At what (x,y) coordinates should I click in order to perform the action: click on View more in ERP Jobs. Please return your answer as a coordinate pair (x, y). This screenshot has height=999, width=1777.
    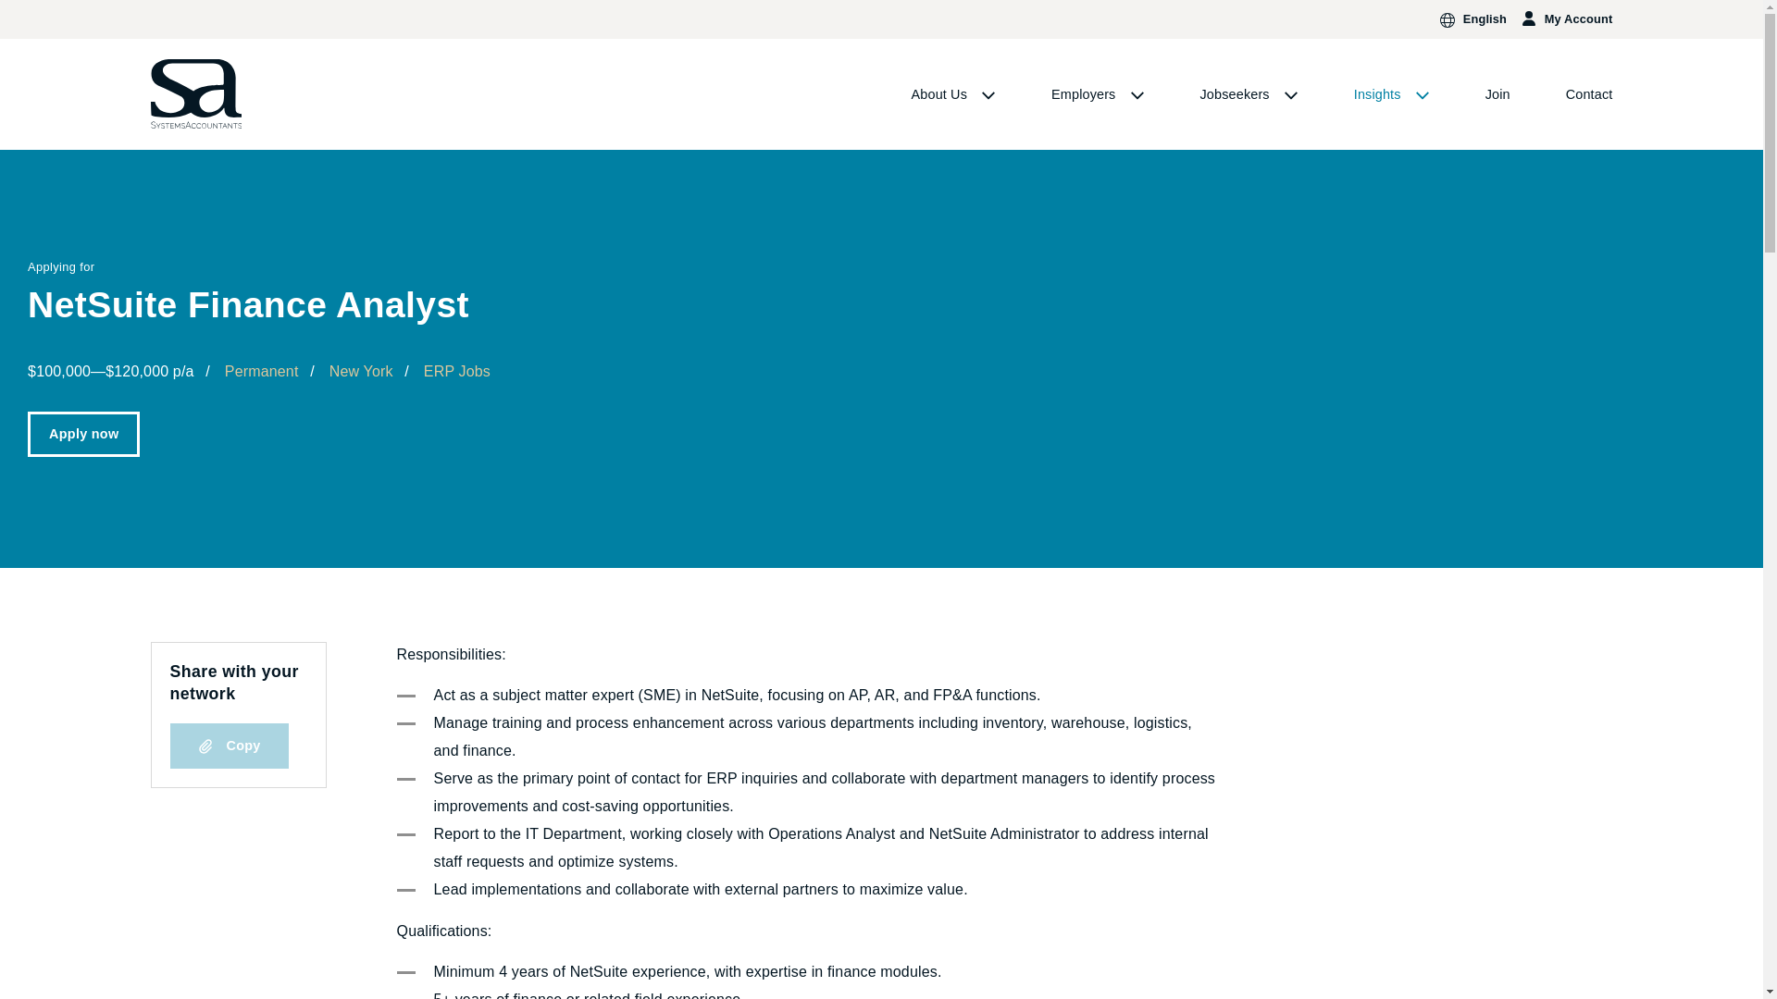
    Looking at the image, I should click on (457, 372).